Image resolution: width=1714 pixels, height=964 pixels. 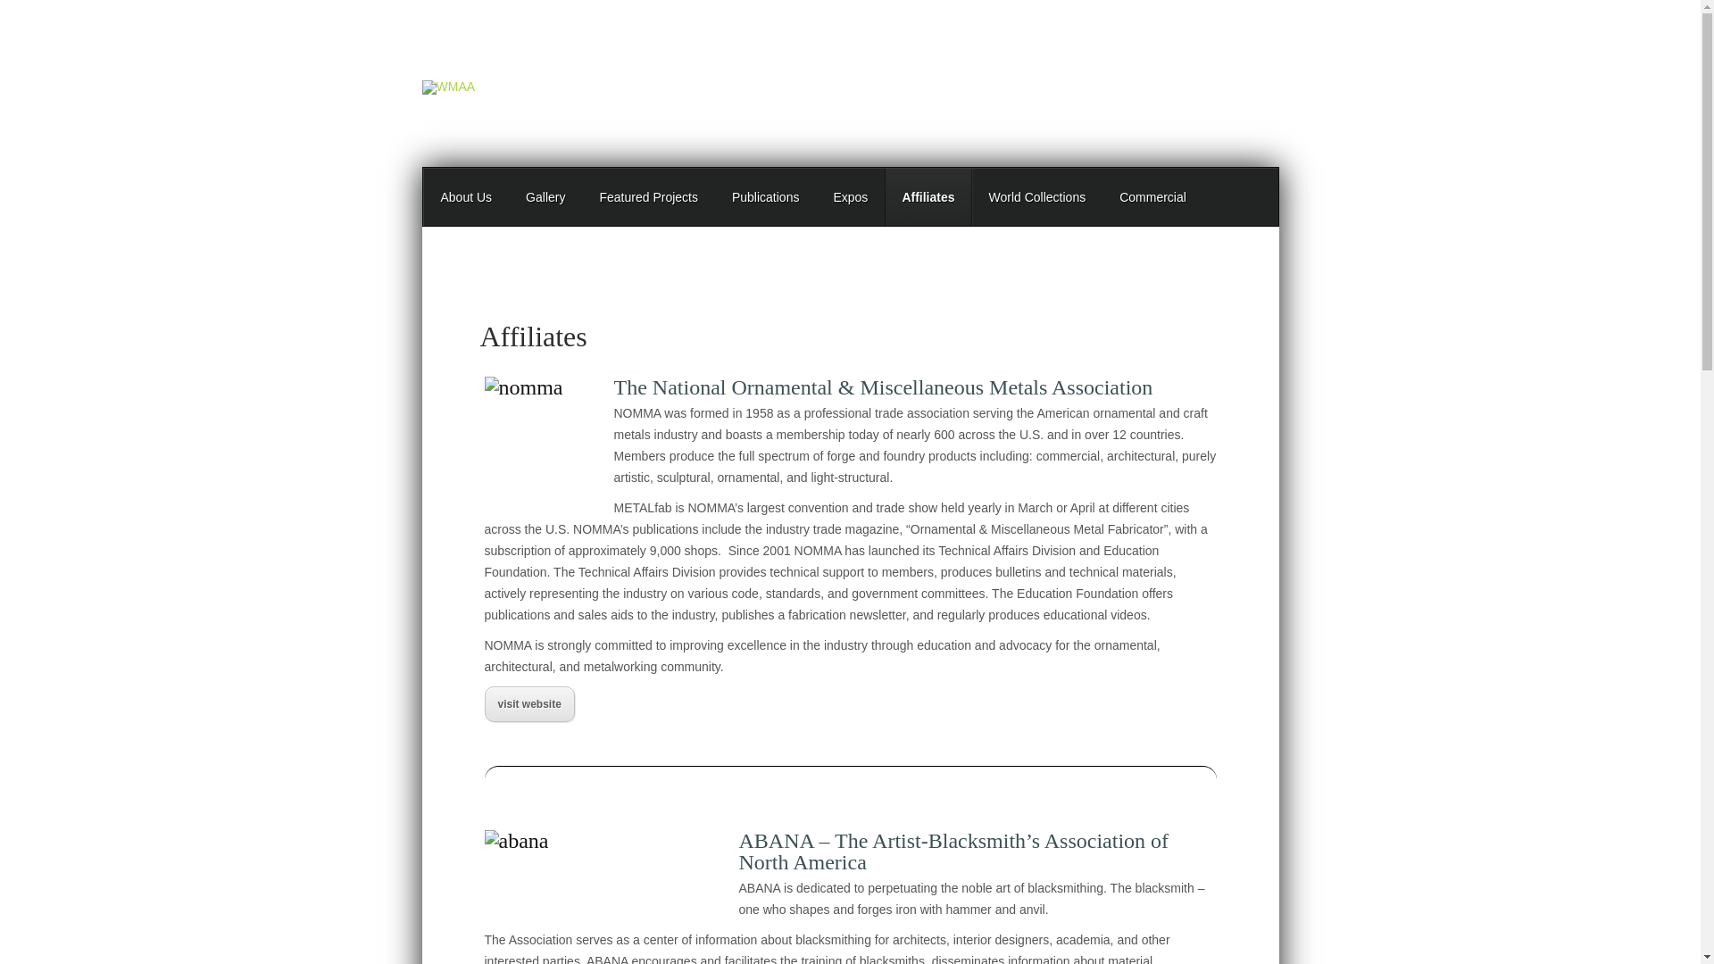 What do you see at coordinates (1152, 196) in the screenshot?
I see `Commercial` at bounding box center [1152, 196].